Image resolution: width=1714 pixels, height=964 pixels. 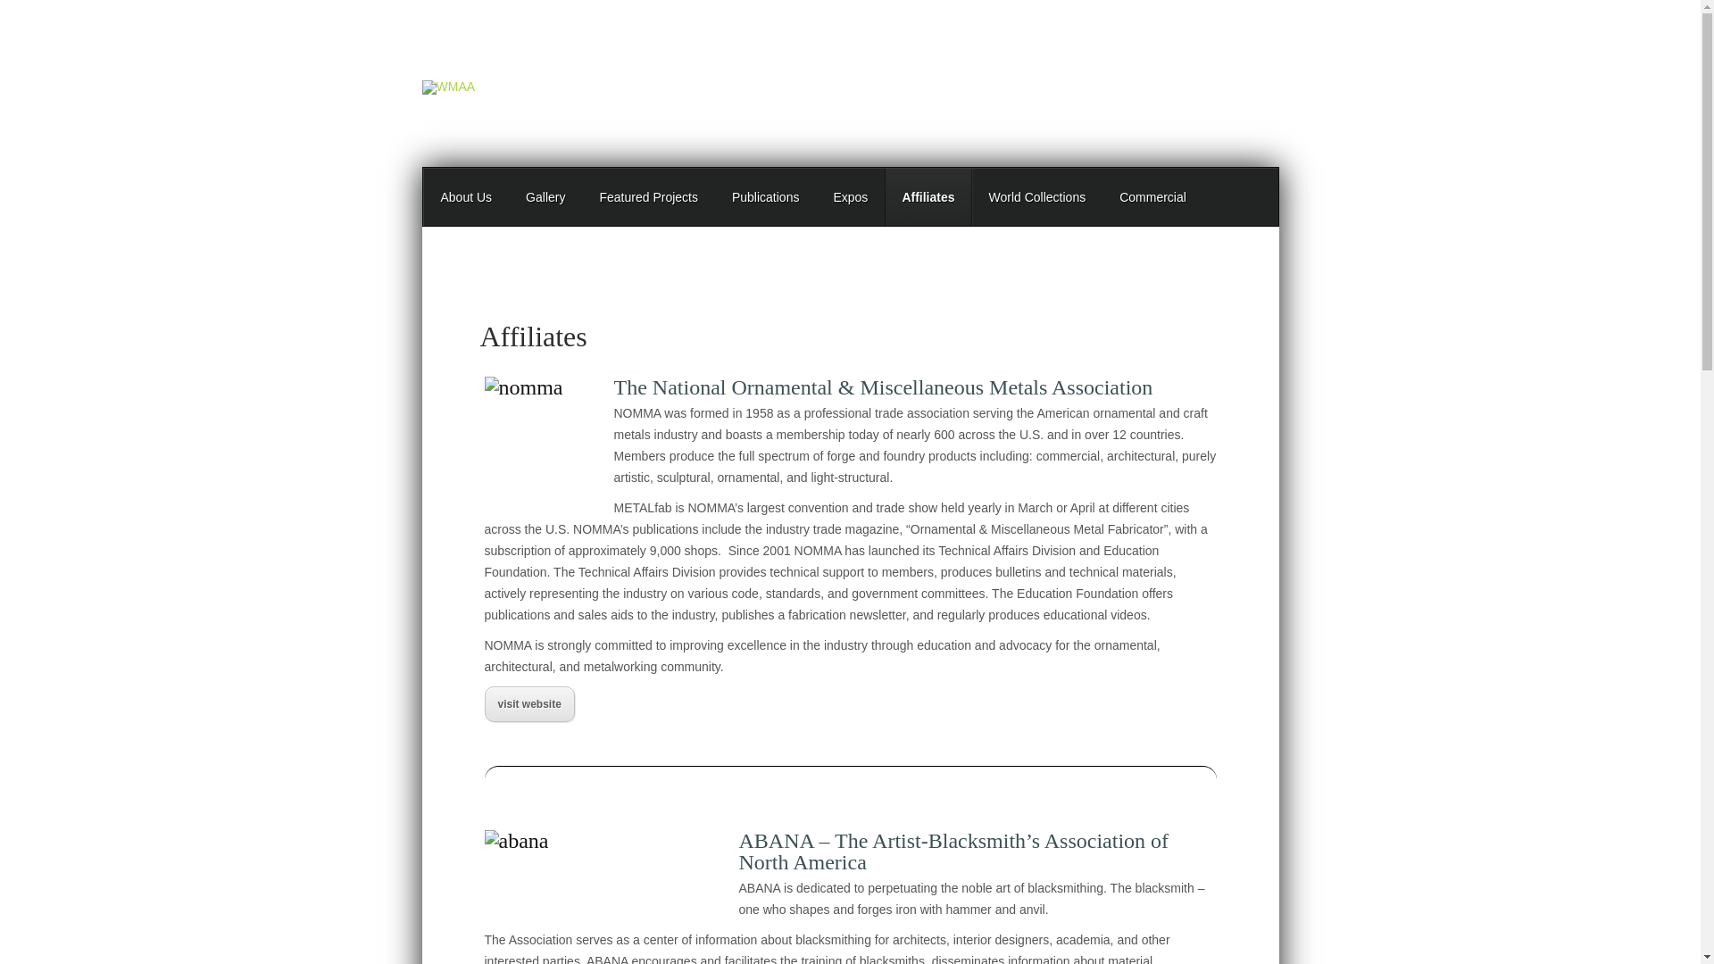 What do you see at coordinates (1152, 196) in the screenshot?
I see `Commercial` at bounding box center [1152, 196].